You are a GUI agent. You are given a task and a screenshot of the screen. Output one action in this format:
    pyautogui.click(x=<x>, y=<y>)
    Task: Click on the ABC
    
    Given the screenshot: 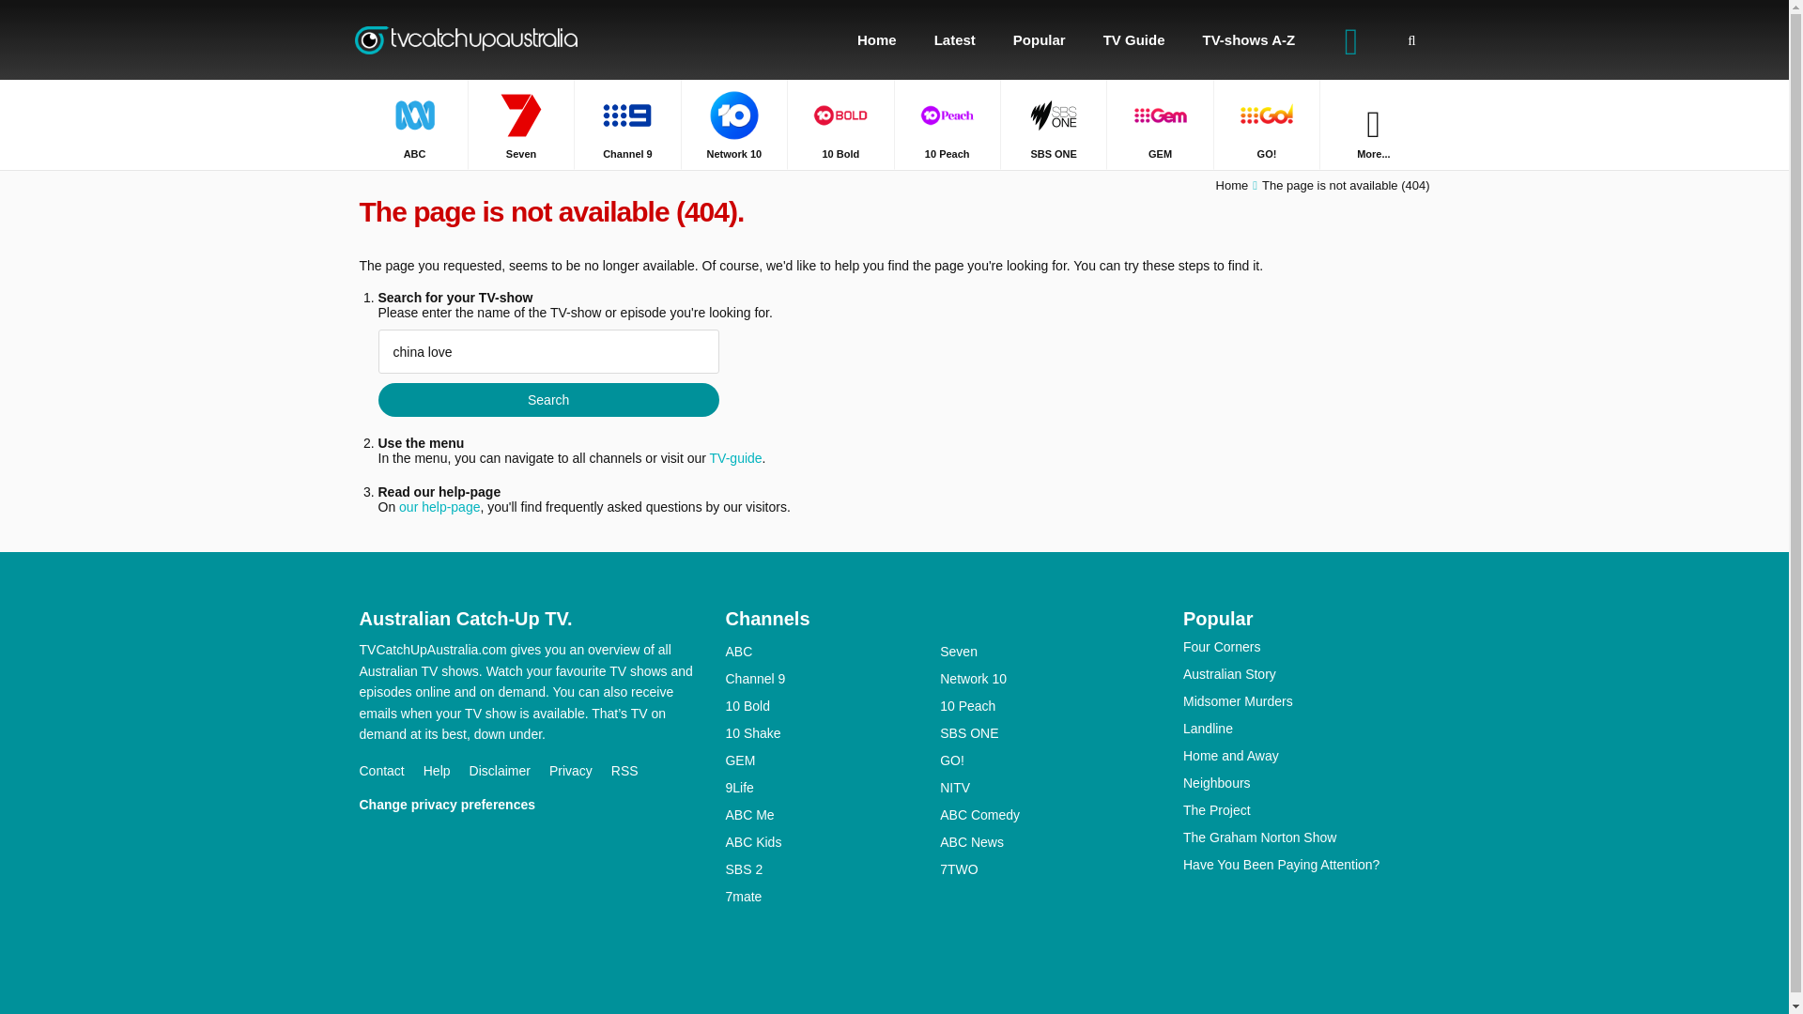 What is the action you would take?
    pyautogui.click(x=832, y=652)
    